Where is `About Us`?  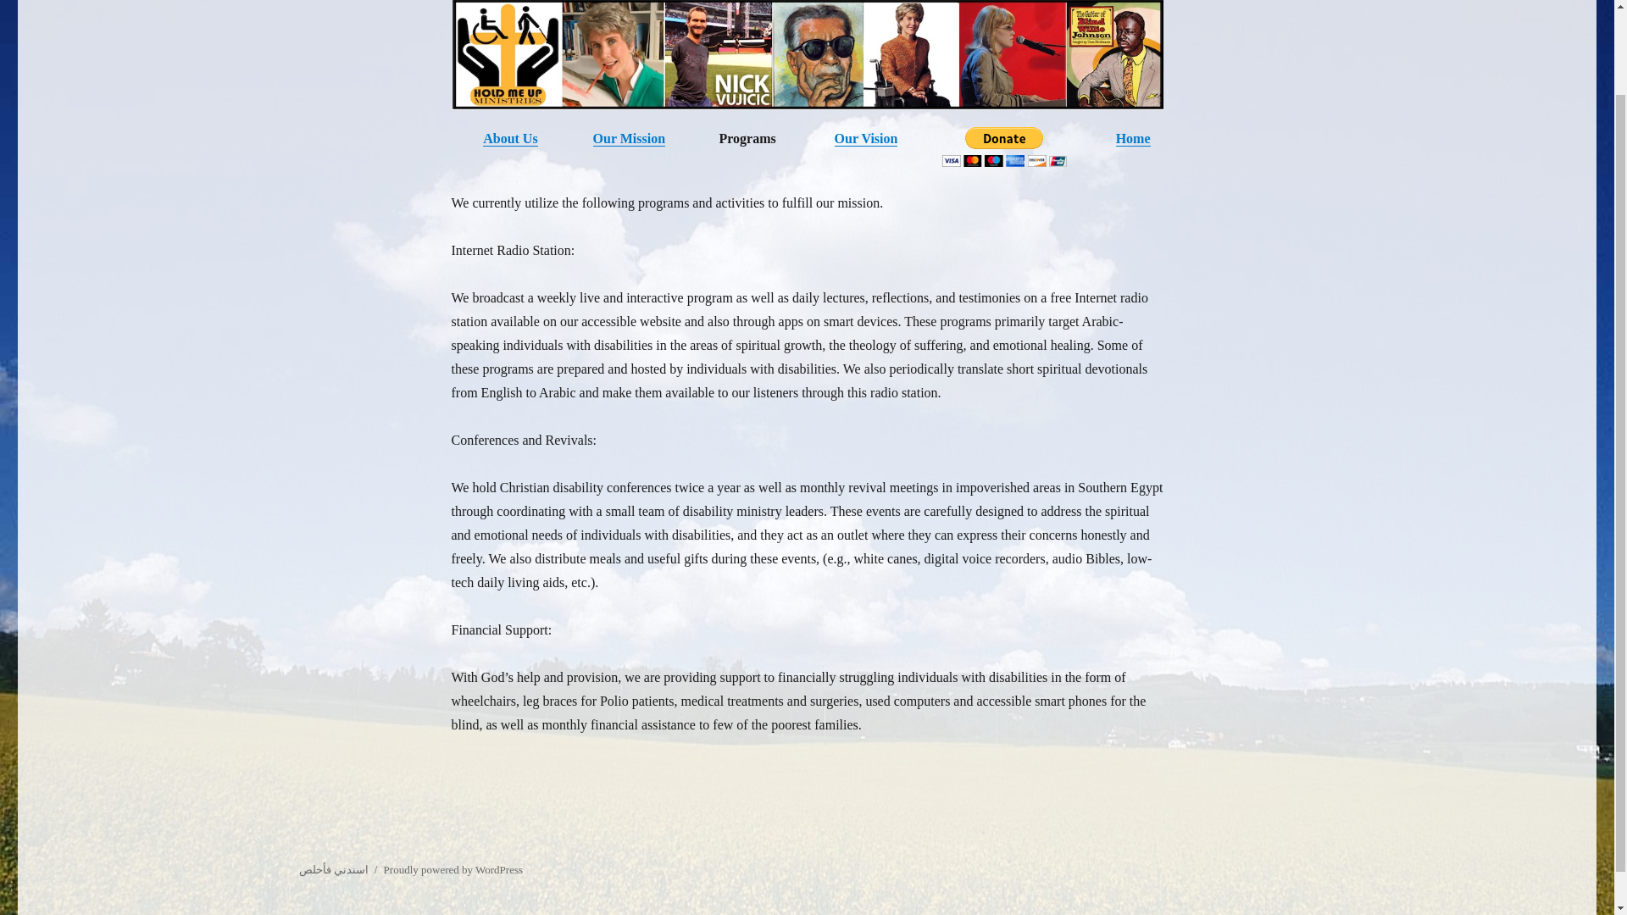
About Us is located at coordinates (510, 138).